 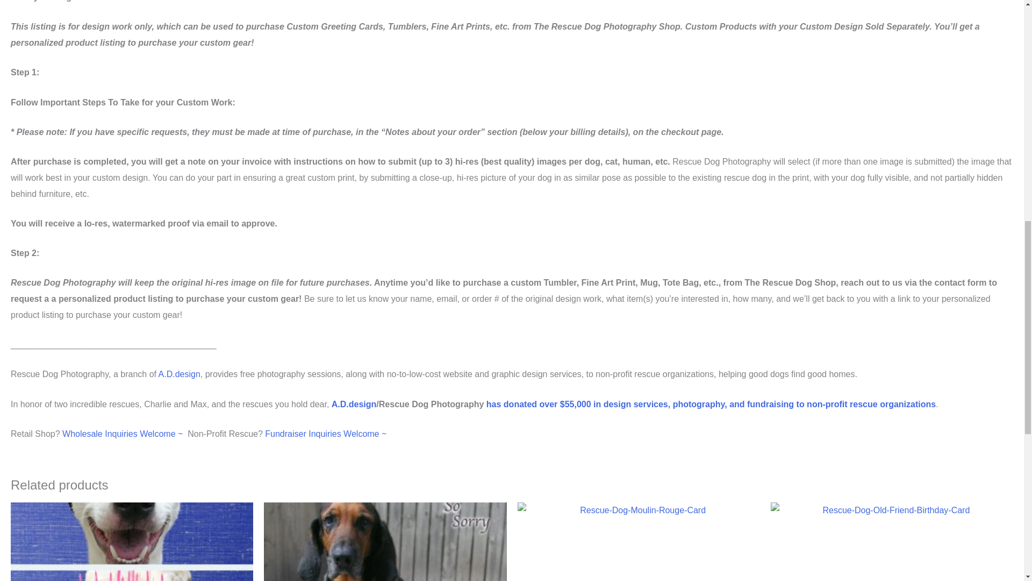 I want to click on A.D.design, so click(x=180, y=374).